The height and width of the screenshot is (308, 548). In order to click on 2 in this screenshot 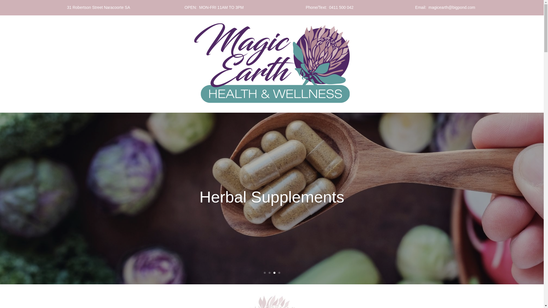, I will do `click(269, 273)`.